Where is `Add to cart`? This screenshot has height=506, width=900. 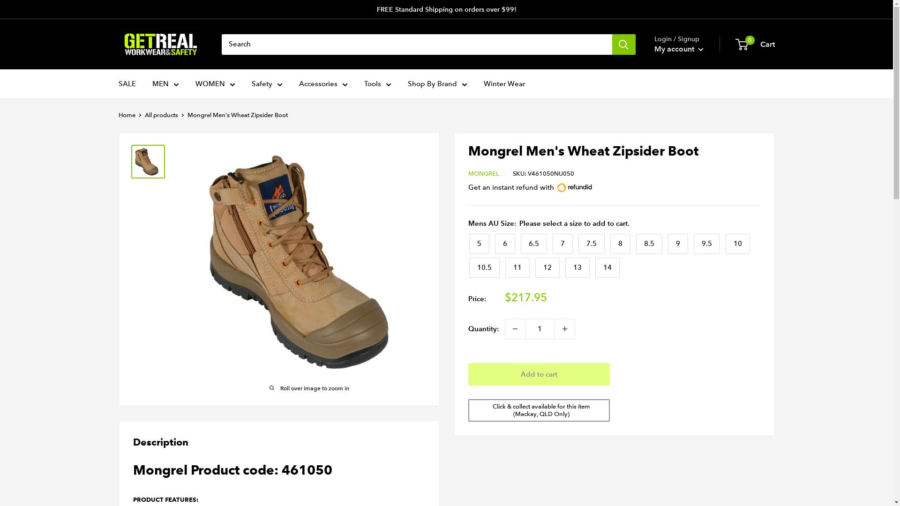 Add to cart is located at coordinates (539, 374).